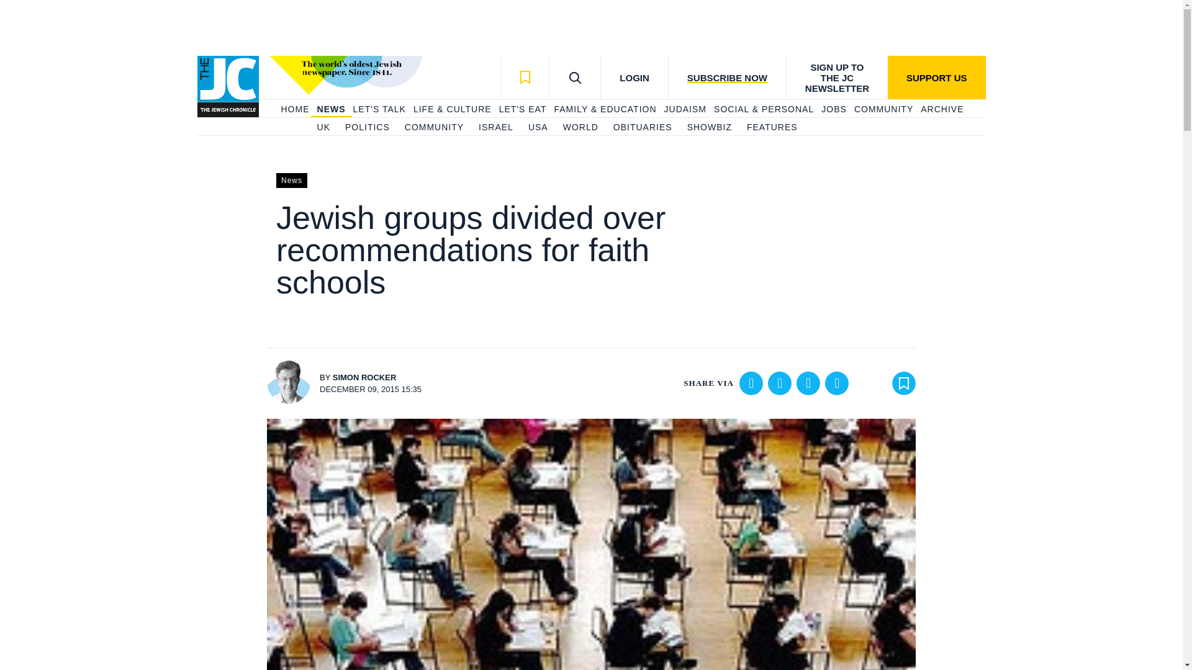 Image resolution: width=1192 pixels, height=670 pixels. Describe the element at coordinates (685, 109) in the screenshot. I see `JUDAISM` at that location.